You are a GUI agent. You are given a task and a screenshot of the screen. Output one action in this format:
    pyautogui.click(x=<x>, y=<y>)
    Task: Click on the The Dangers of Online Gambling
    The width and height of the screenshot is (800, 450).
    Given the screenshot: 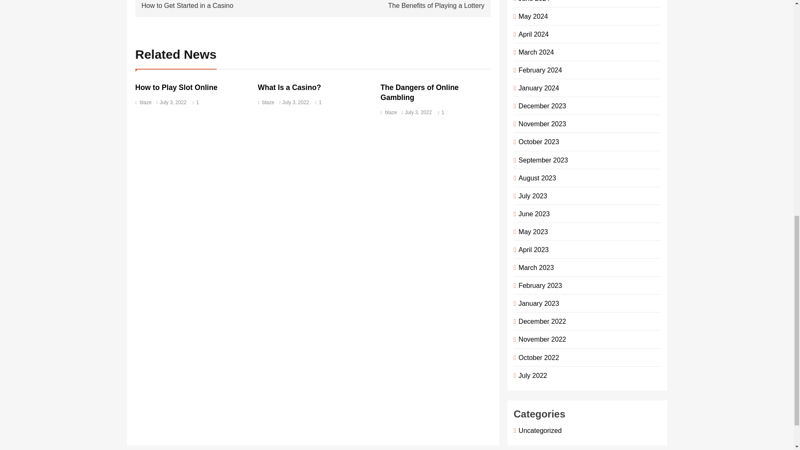 What is the action you would take?
    pyautogui.click(x=419, y=92)
    